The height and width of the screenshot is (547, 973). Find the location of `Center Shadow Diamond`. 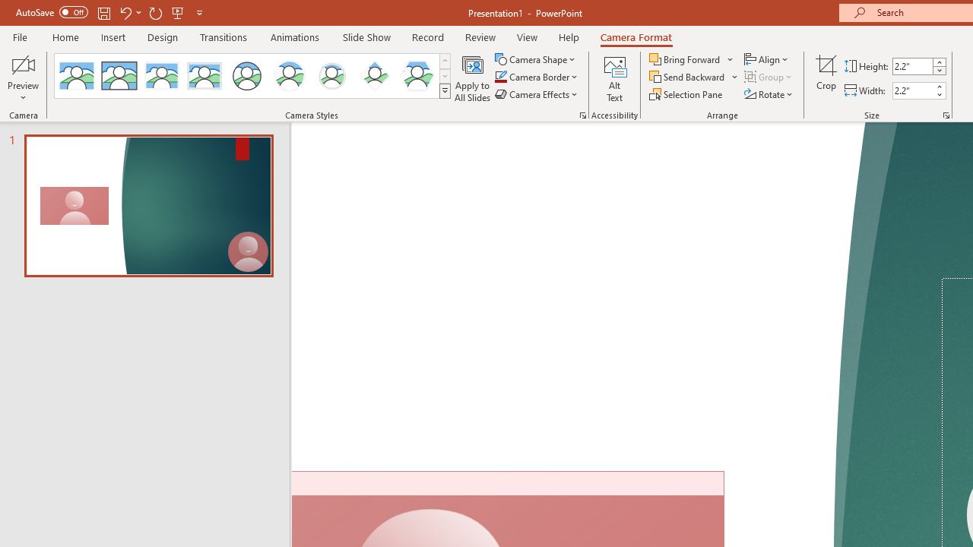

Center Shadow Diamond is located at coordinates (374, 76).